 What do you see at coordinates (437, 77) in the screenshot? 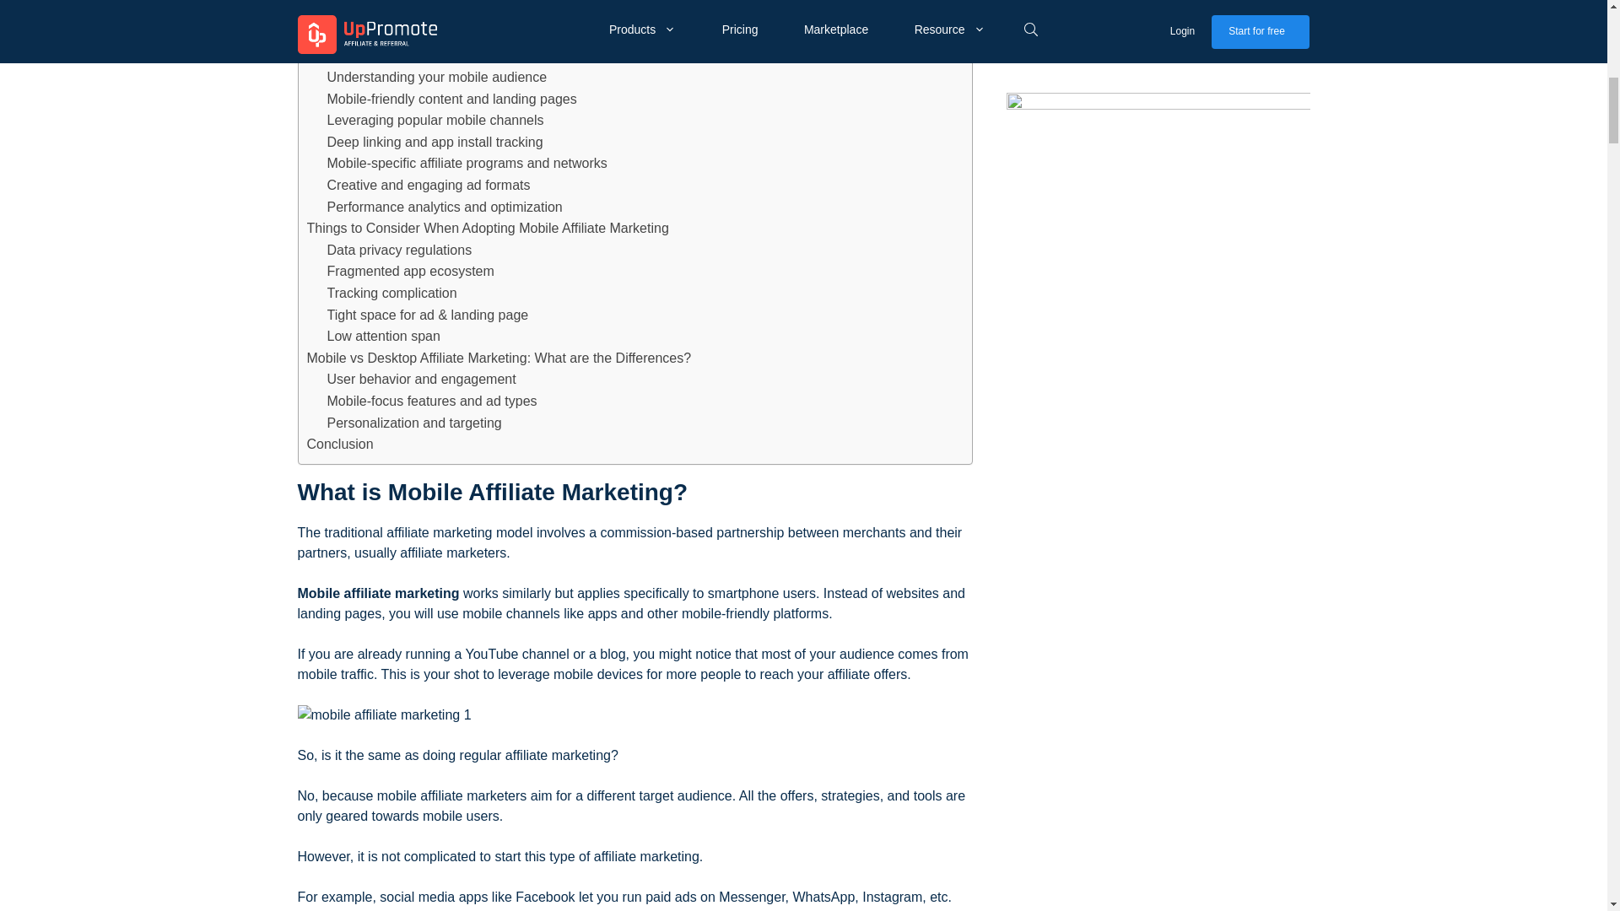
I see `Understanding your mobile audience` at bounding box center [437, 77].